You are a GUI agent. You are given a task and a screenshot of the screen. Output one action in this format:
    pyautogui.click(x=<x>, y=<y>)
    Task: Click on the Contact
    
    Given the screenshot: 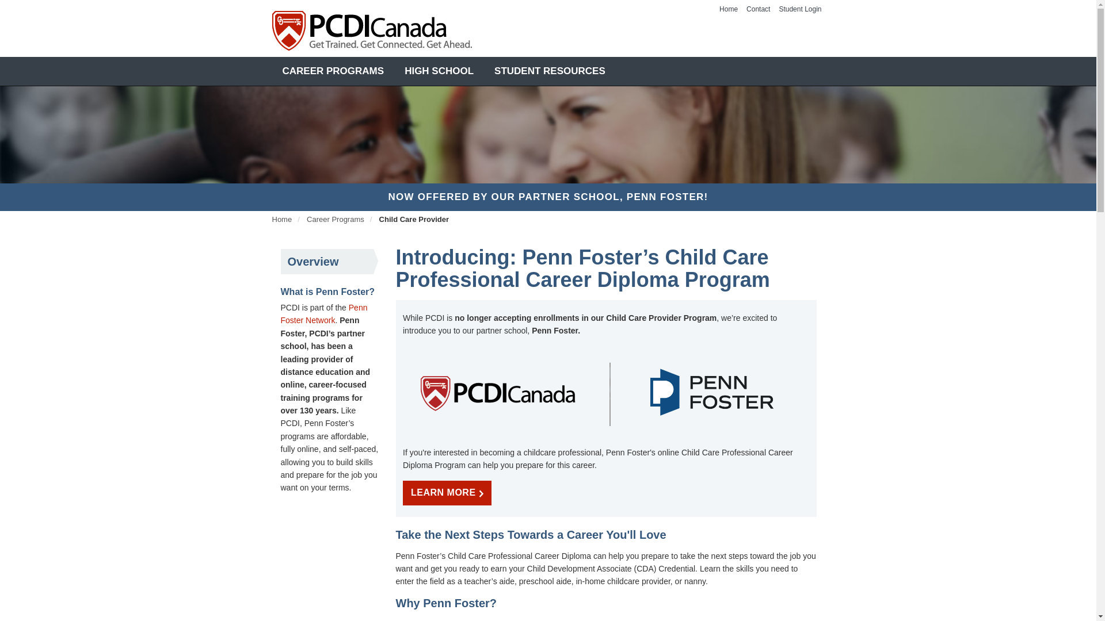 What is the action you would take?
    pyautogui.click(x=758, y=9)
    